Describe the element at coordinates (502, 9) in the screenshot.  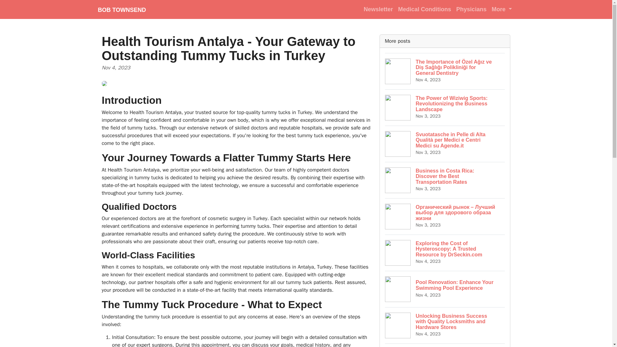
I see `More` at that location.